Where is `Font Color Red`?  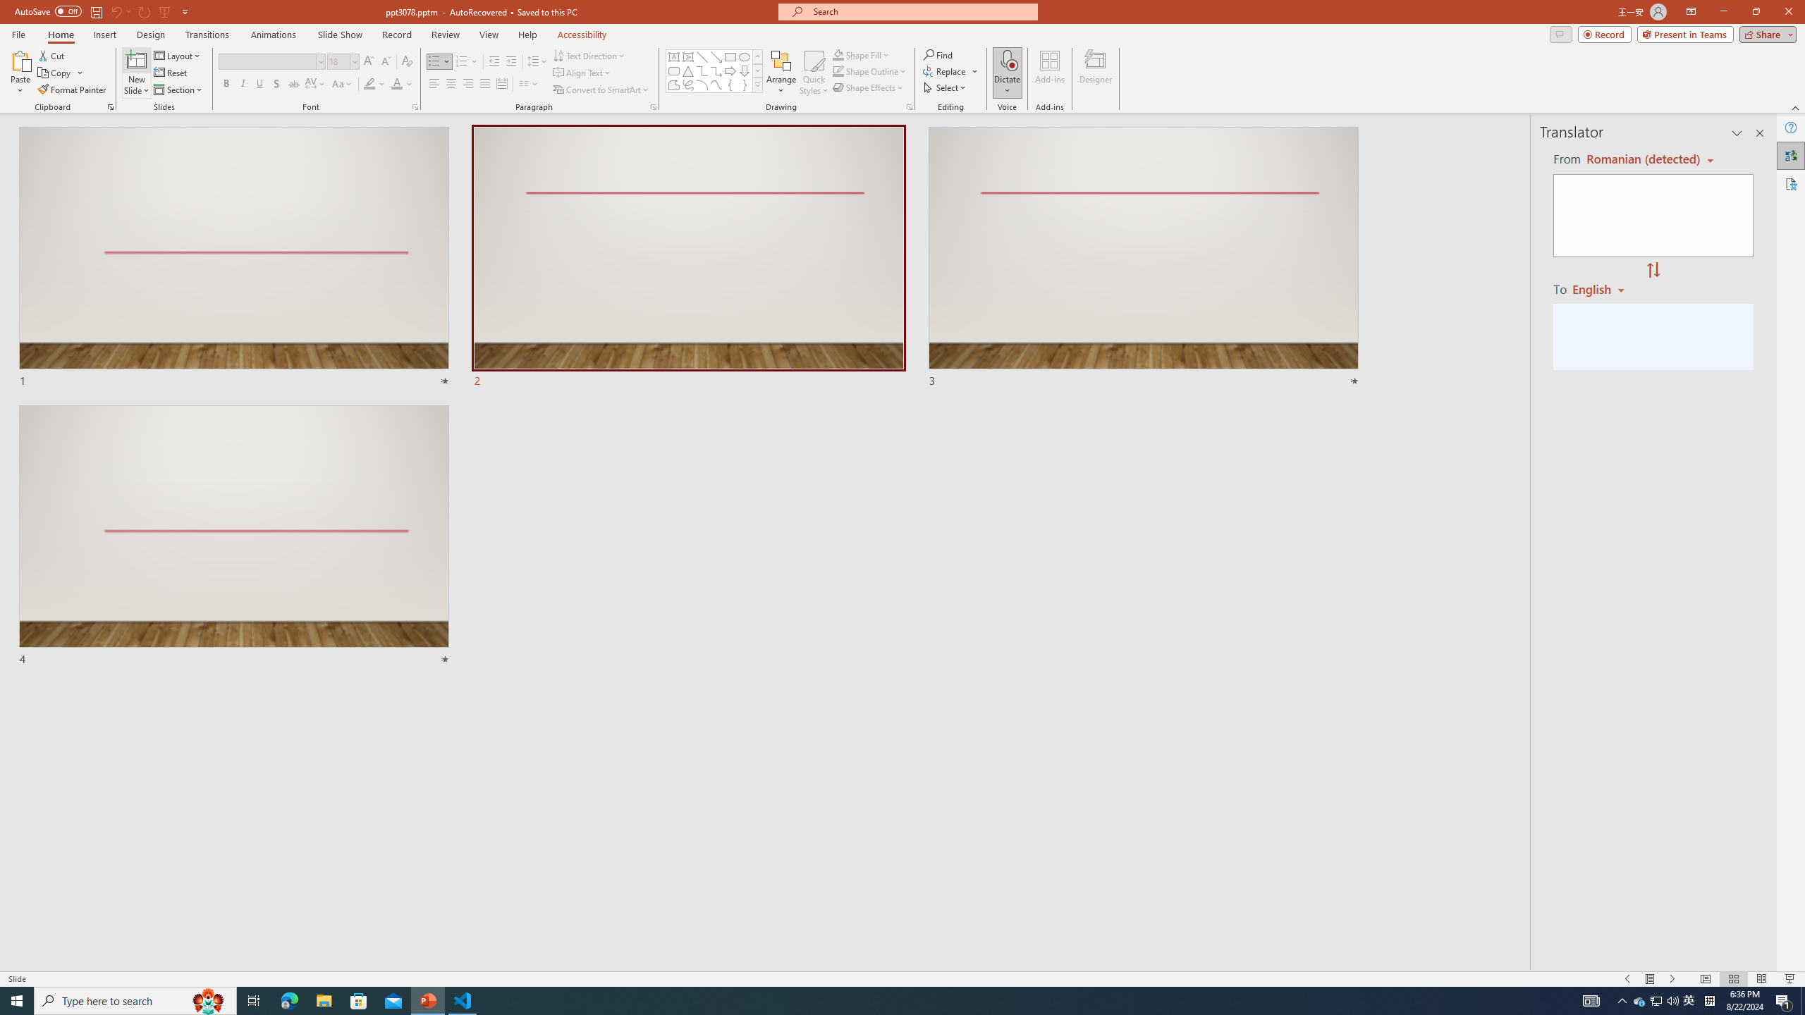
Font Color Red is located at coordinates (396, 85).